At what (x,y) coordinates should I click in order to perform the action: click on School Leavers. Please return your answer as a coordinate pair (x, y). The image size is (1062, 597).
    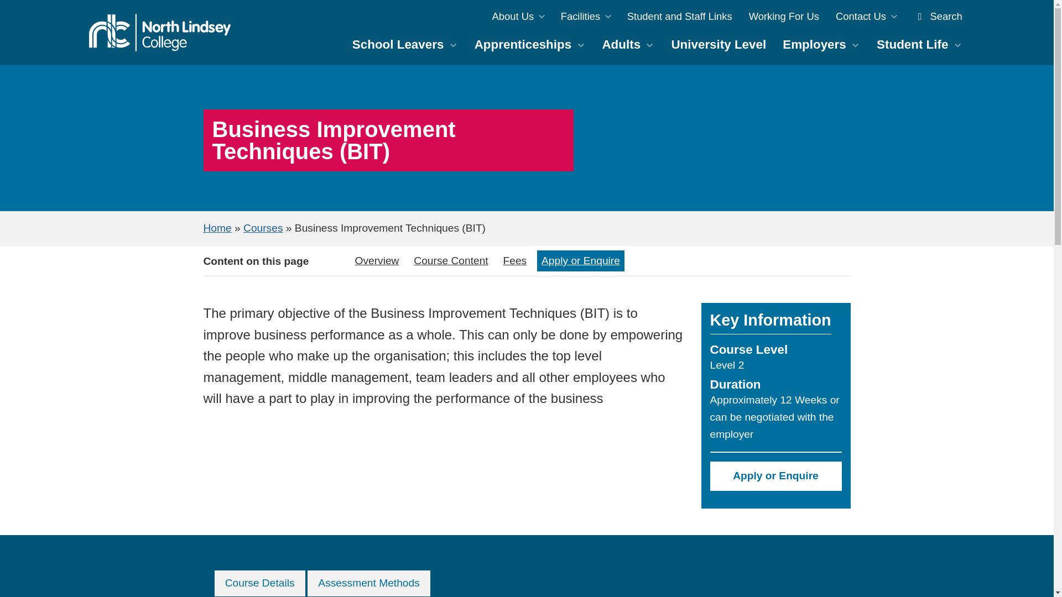
    Looking at the image, I should click on (405, 44).